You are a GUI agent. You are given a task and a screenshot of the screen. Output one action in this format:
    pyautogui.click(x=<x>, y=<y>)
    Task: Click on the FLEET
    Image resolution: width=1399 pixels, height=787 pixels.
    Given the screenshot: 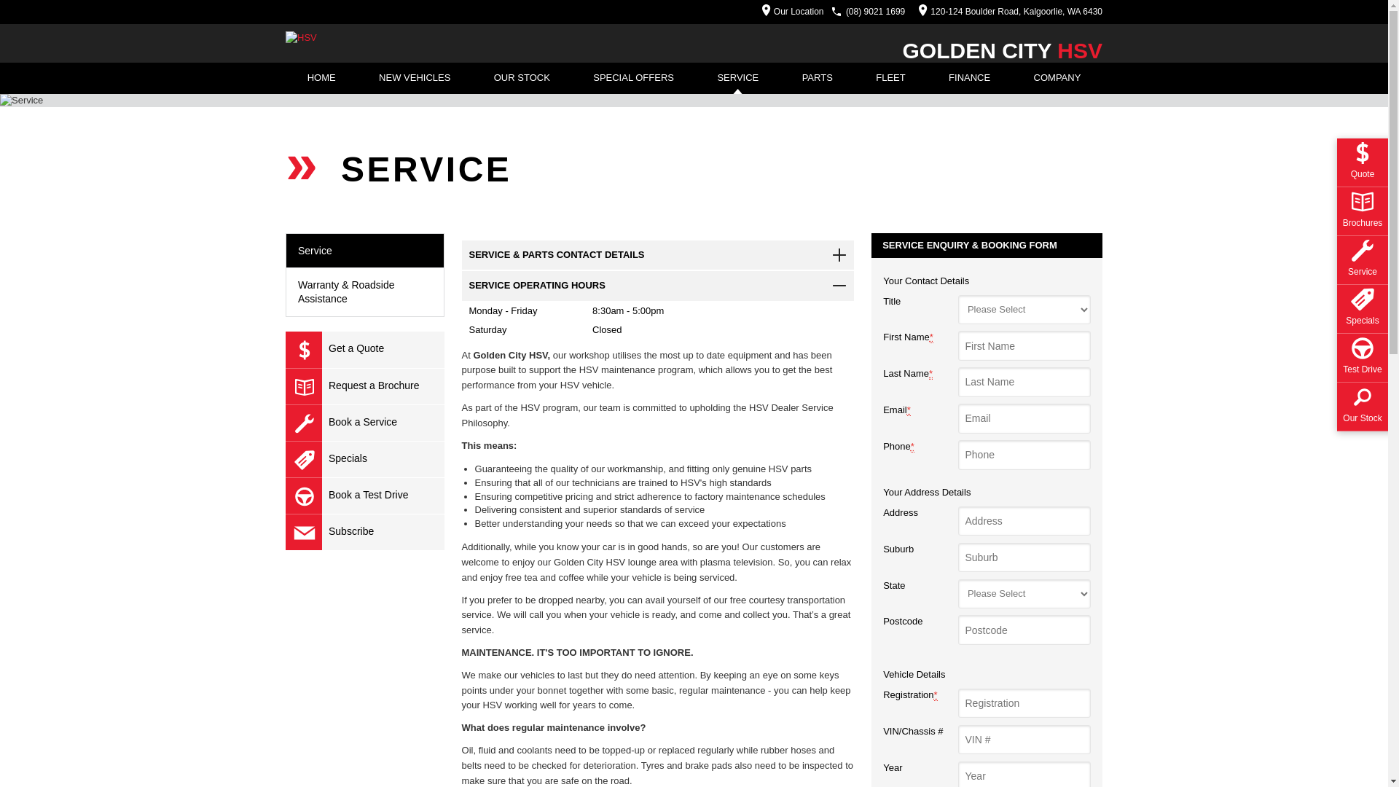 What is the action you would take?
    pyautogui.click(x=891, y=79)
    